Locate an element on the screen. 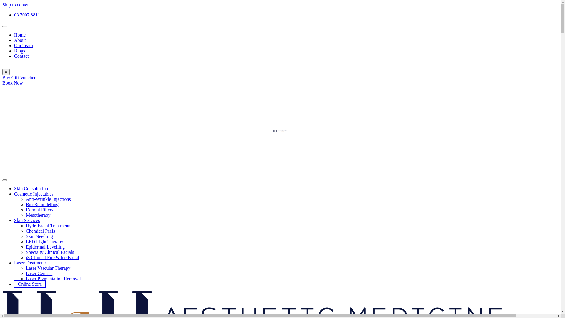 This screenshot has height=318, width=565. LED Light Therapy is located at coordinates (45, 241).